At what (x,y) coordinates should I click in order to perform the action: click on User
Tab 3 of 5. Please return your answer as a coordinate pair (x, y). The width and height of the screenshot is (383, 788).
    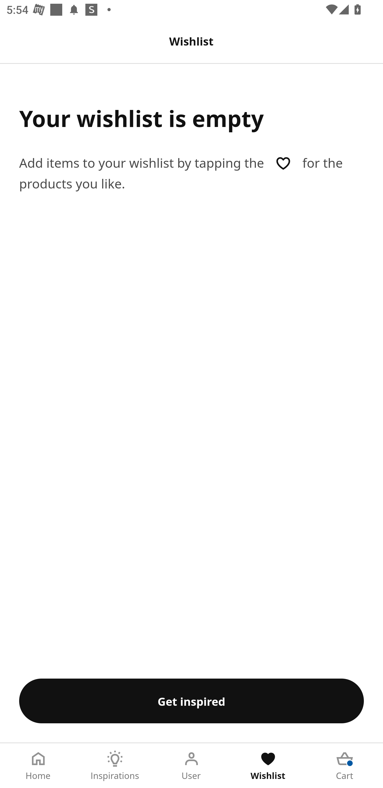
    Looking at the image, I should click on (191, 766).